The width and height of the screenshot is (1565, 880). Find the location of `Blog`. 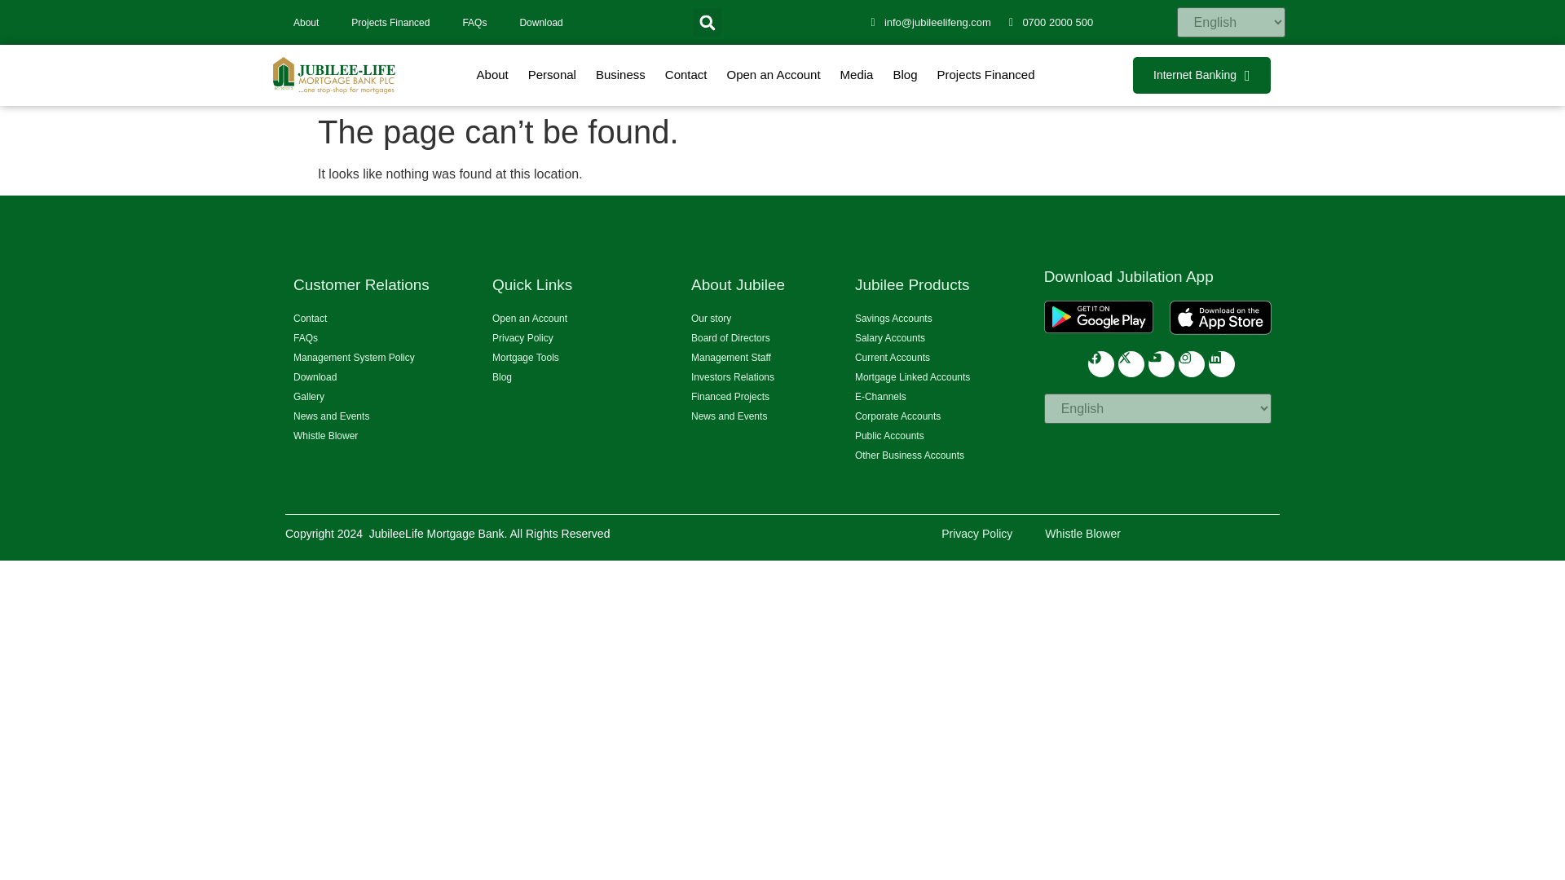

Blog is located at coordinates (904, 75).